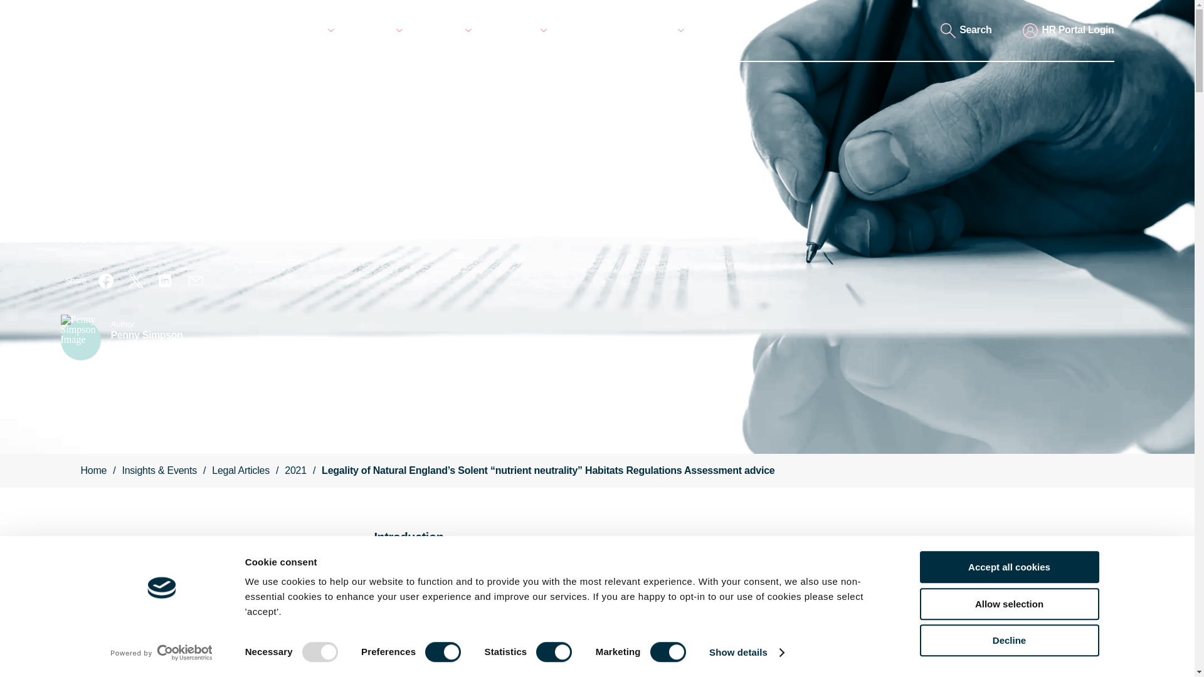 The height and width of the screenshot is (677, 1204). Describe the element at coordinates (75, 281) in the screenshot. I see `Share` at that location.